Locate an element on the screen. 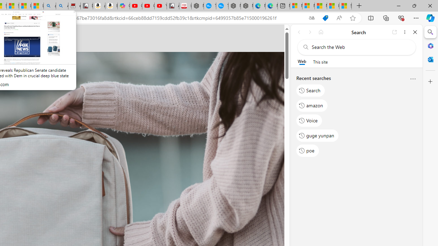 Image resolution: width=438 pixels, height=246 pixels. Copilot is located at coordinates (124, 6).